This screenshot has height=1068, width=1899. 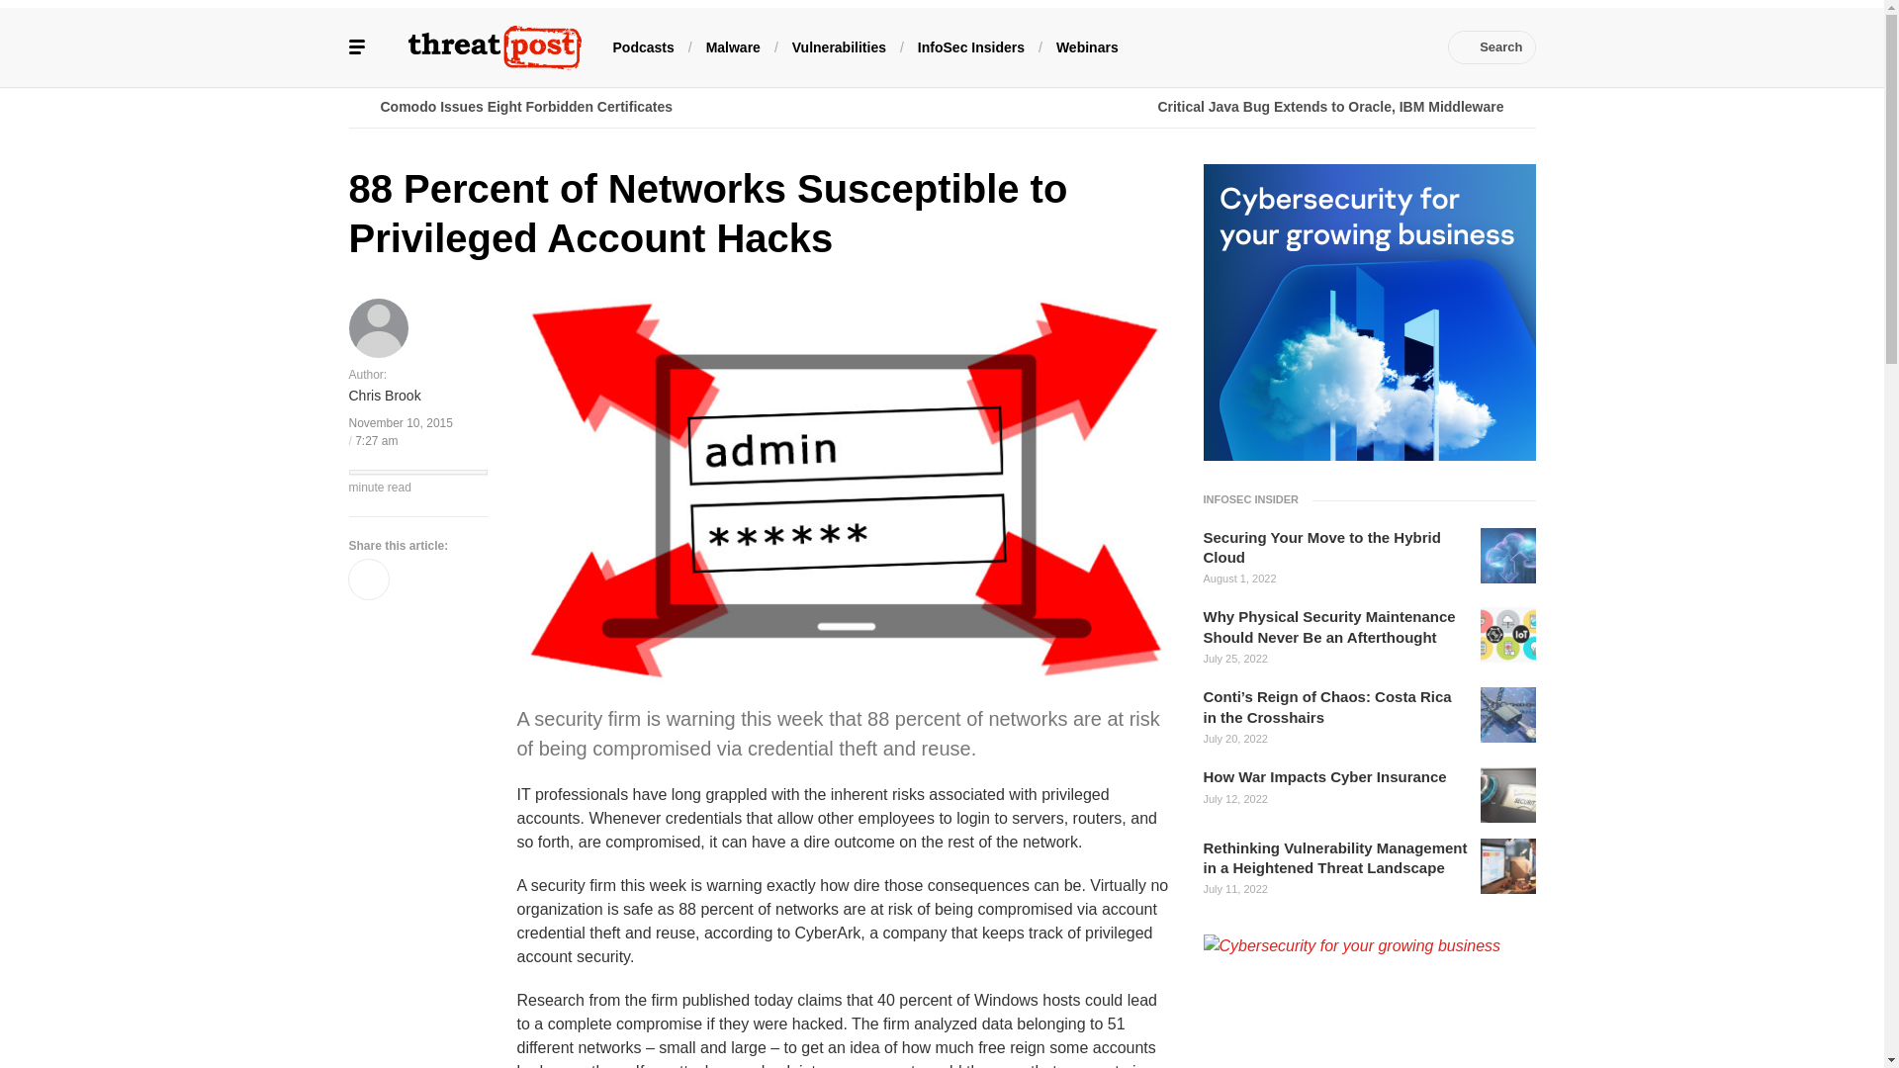 What do you see at coordinates (495, 47) in the screenshot?
I see `Threatpost` at bounding box center [495, 47].